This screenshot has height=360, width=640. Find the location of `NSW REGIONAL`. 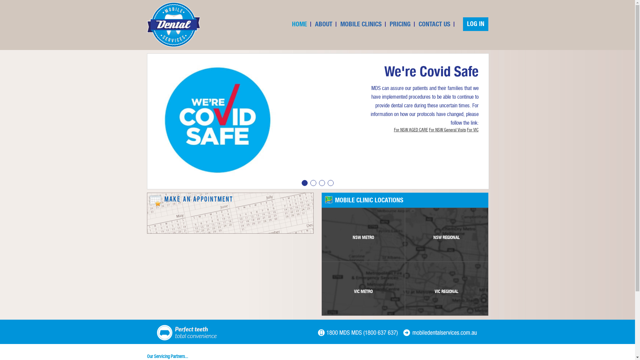

NSW REGIONAL is located at coordinates (447, 235).